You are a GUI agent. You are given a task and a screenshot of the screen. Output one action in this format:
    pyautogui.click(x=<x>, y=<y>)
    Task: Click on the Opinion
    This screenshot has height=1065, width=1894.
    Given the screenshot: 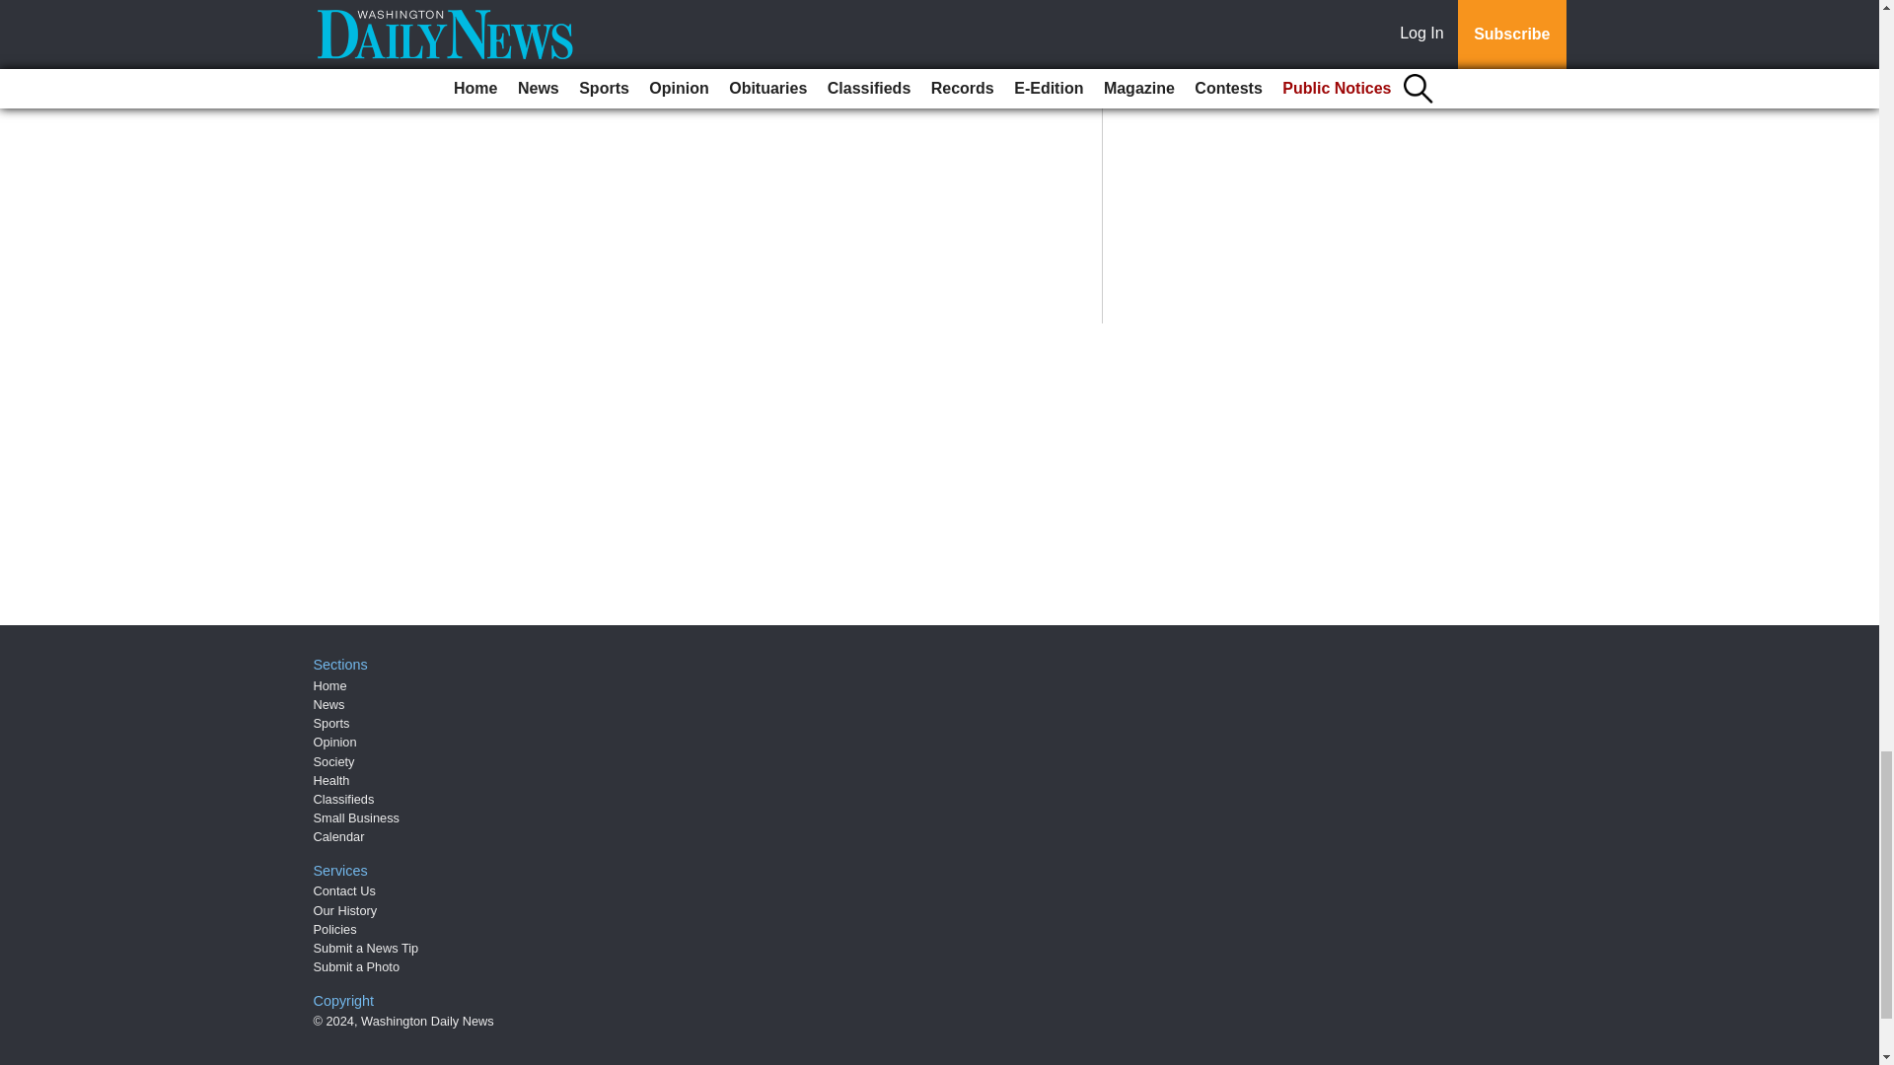 What is the action you would take?
    pyautogui.click(x=335, y=742)
    